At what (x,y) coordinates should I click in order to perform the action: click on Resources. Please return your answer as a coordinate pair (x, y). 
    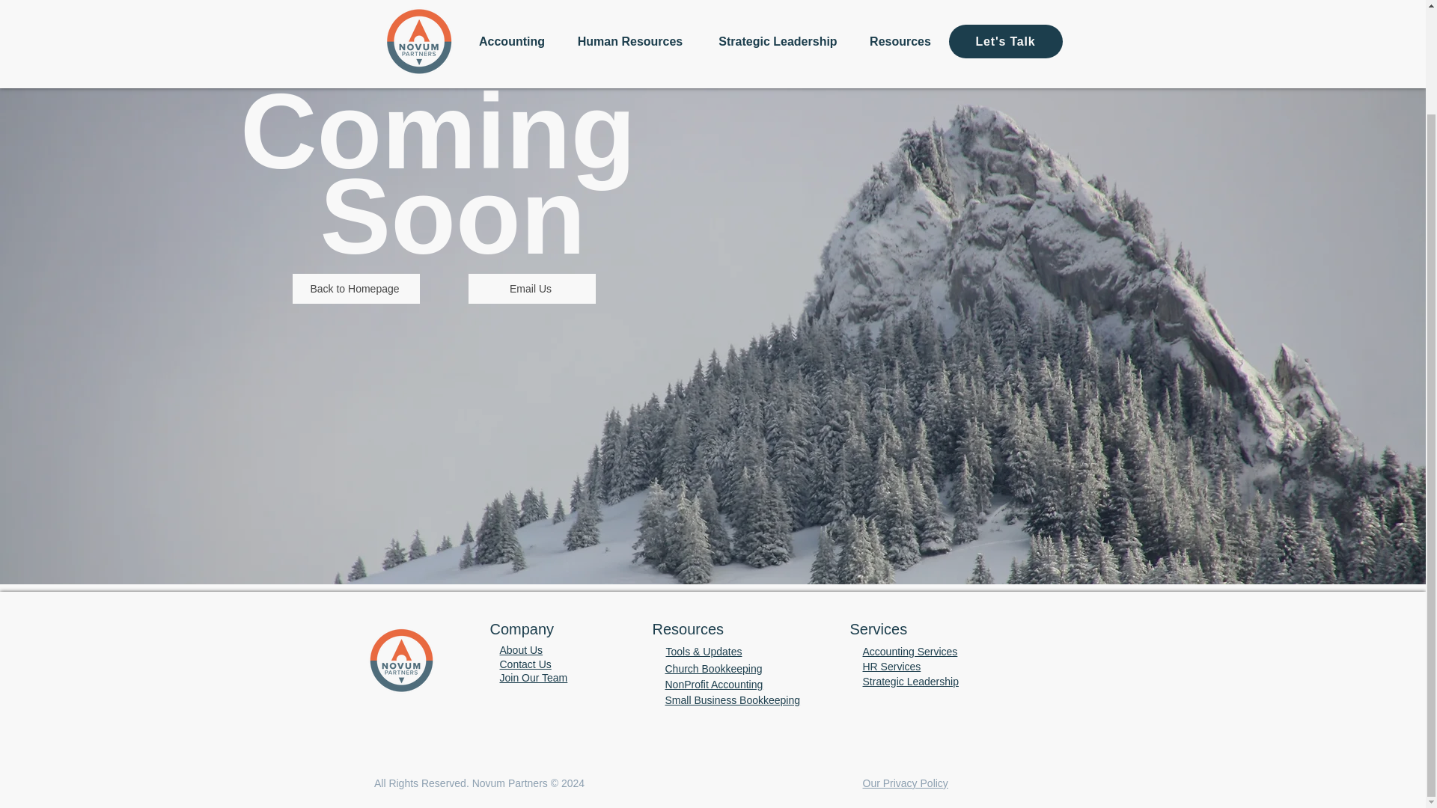
    Looking at the image, I should click on (688, 629).